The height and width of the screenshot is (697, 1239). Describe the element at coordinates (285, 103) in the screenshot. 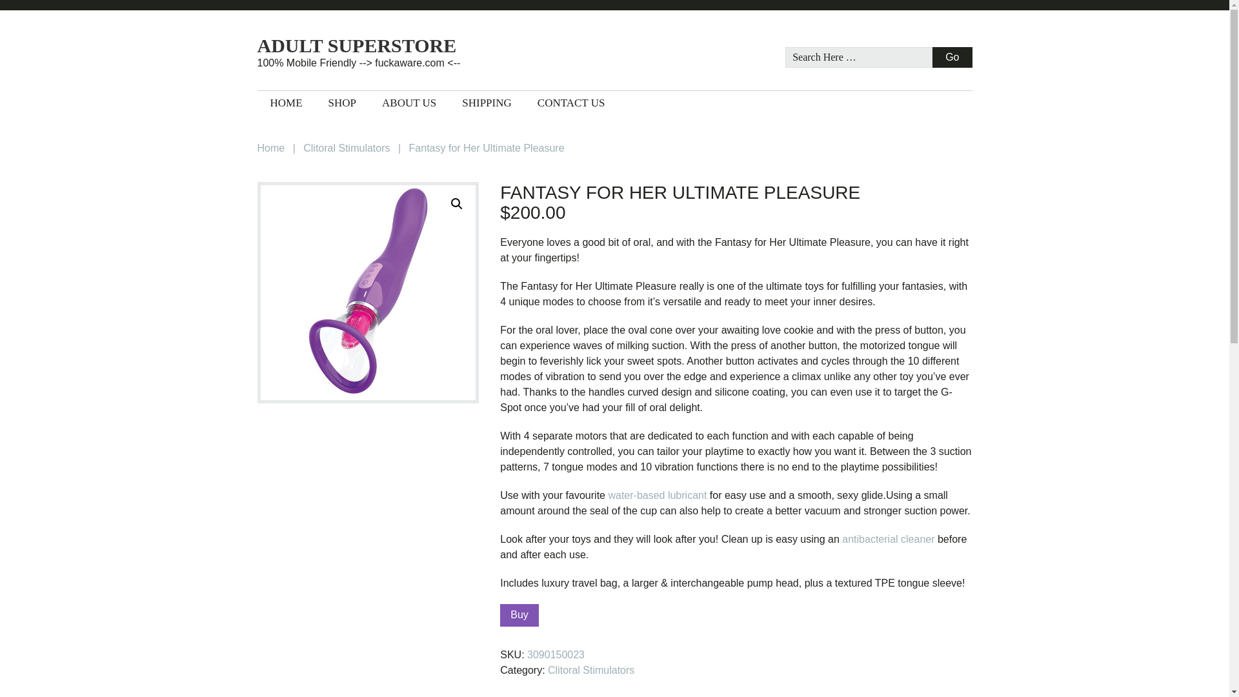

I see `HOME` at that location.